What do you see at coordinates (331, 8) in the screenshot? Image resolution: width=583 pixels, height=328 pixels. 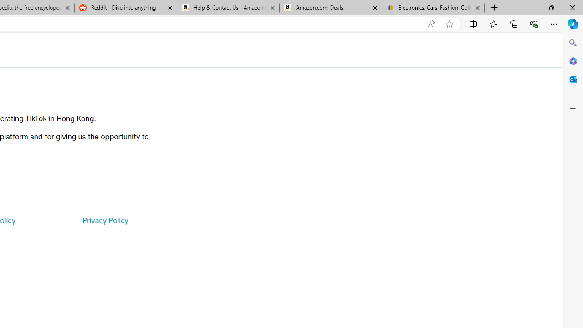 I see `Amazon.com: Deals` at bounding box center [331, 8].